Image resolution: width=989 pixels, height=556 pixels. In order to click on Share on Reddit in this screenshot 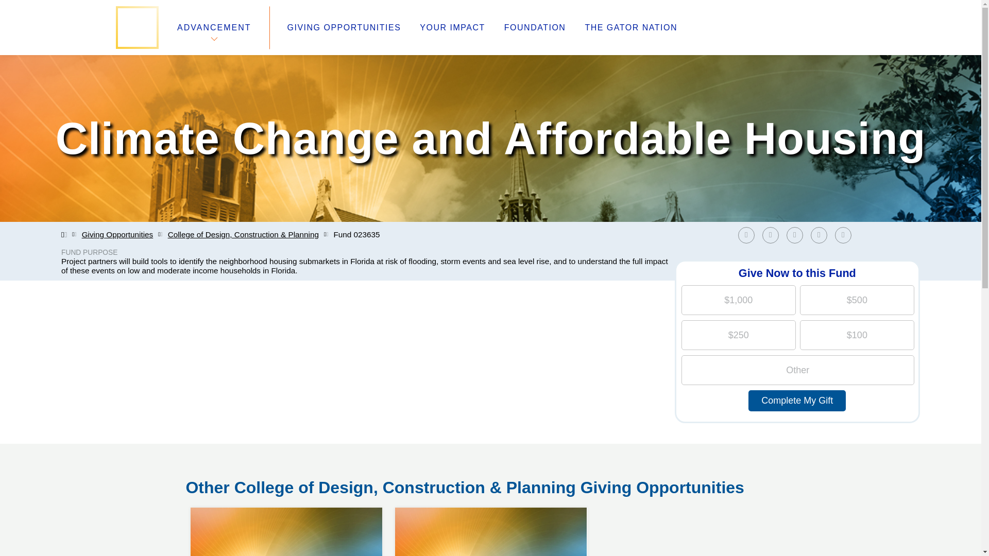, I will do `click(819, 235)`.